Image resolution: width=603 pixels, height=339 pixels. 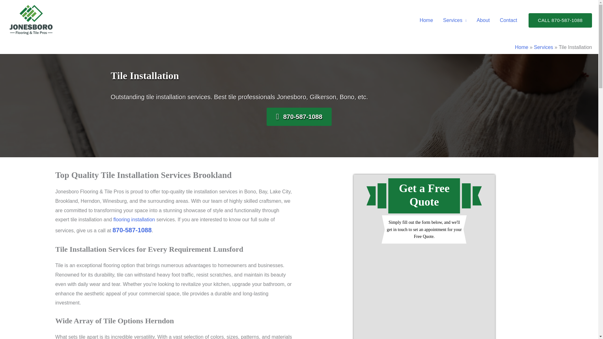 I want to click on Home, so click(x=426, y=20).